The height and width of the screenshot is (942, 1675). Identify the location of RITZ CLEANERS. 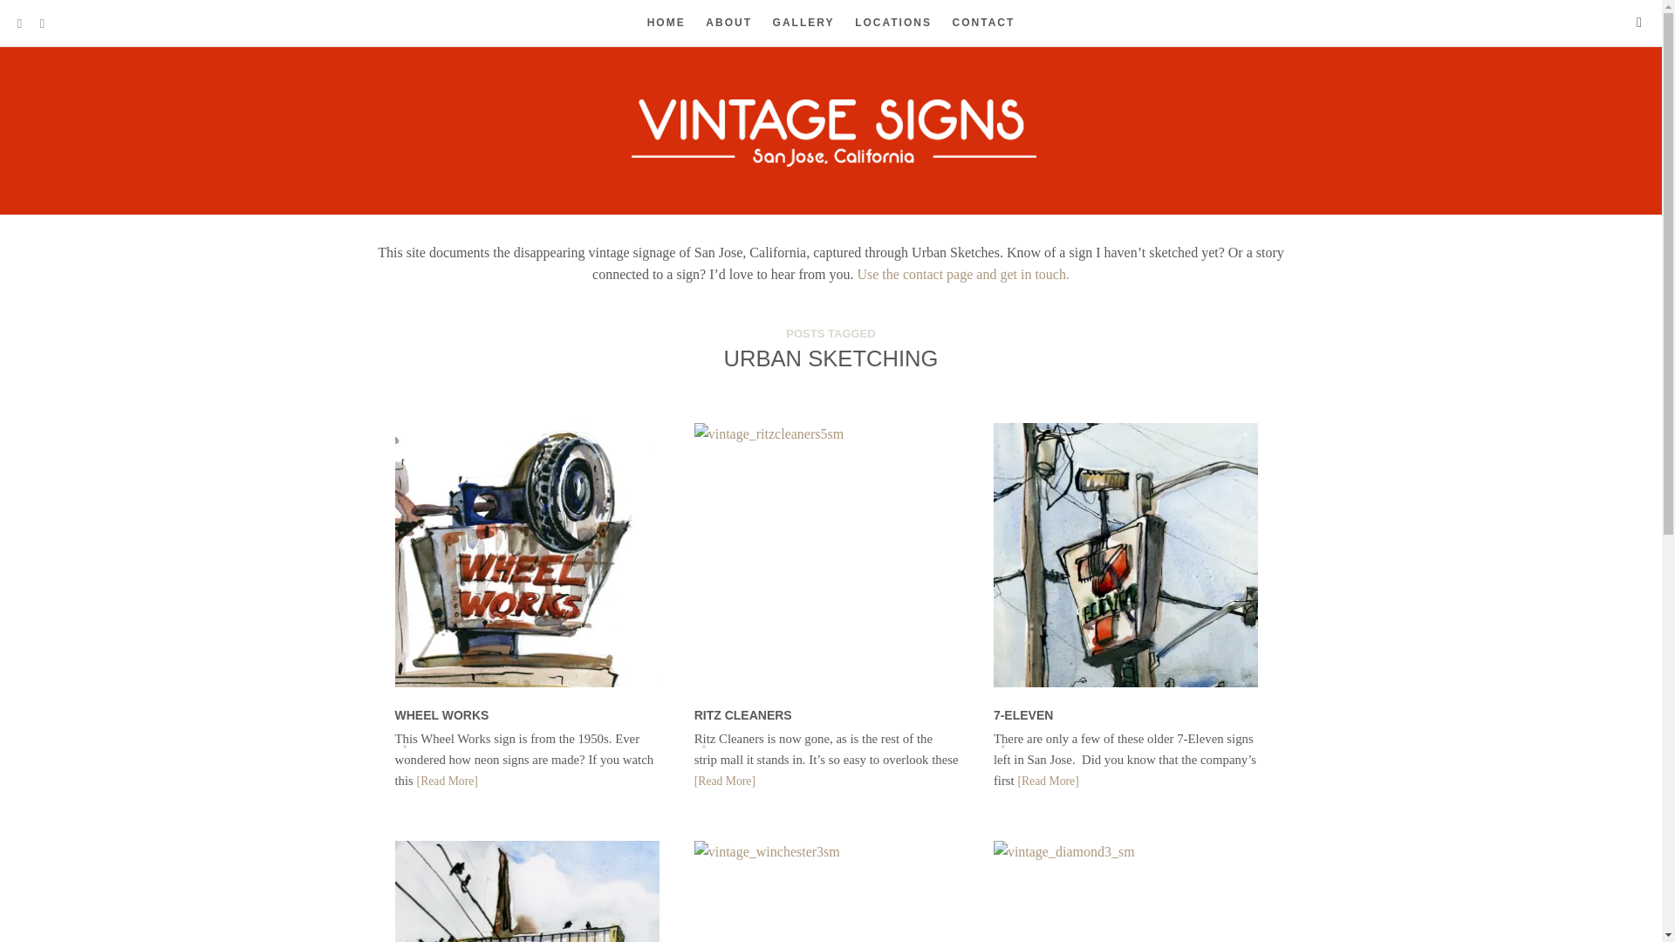
(743, 715).